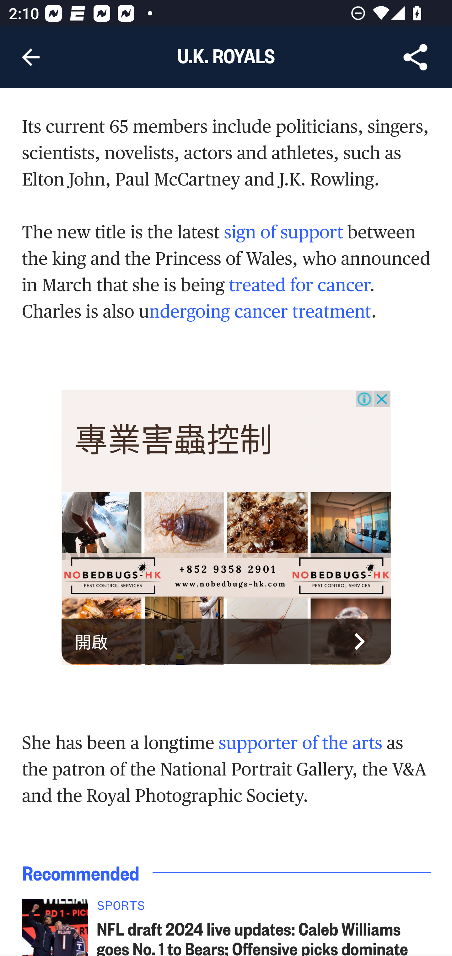 The image size is (452, 956). I want to click on 專業害蟲控制, so click(174, 441).